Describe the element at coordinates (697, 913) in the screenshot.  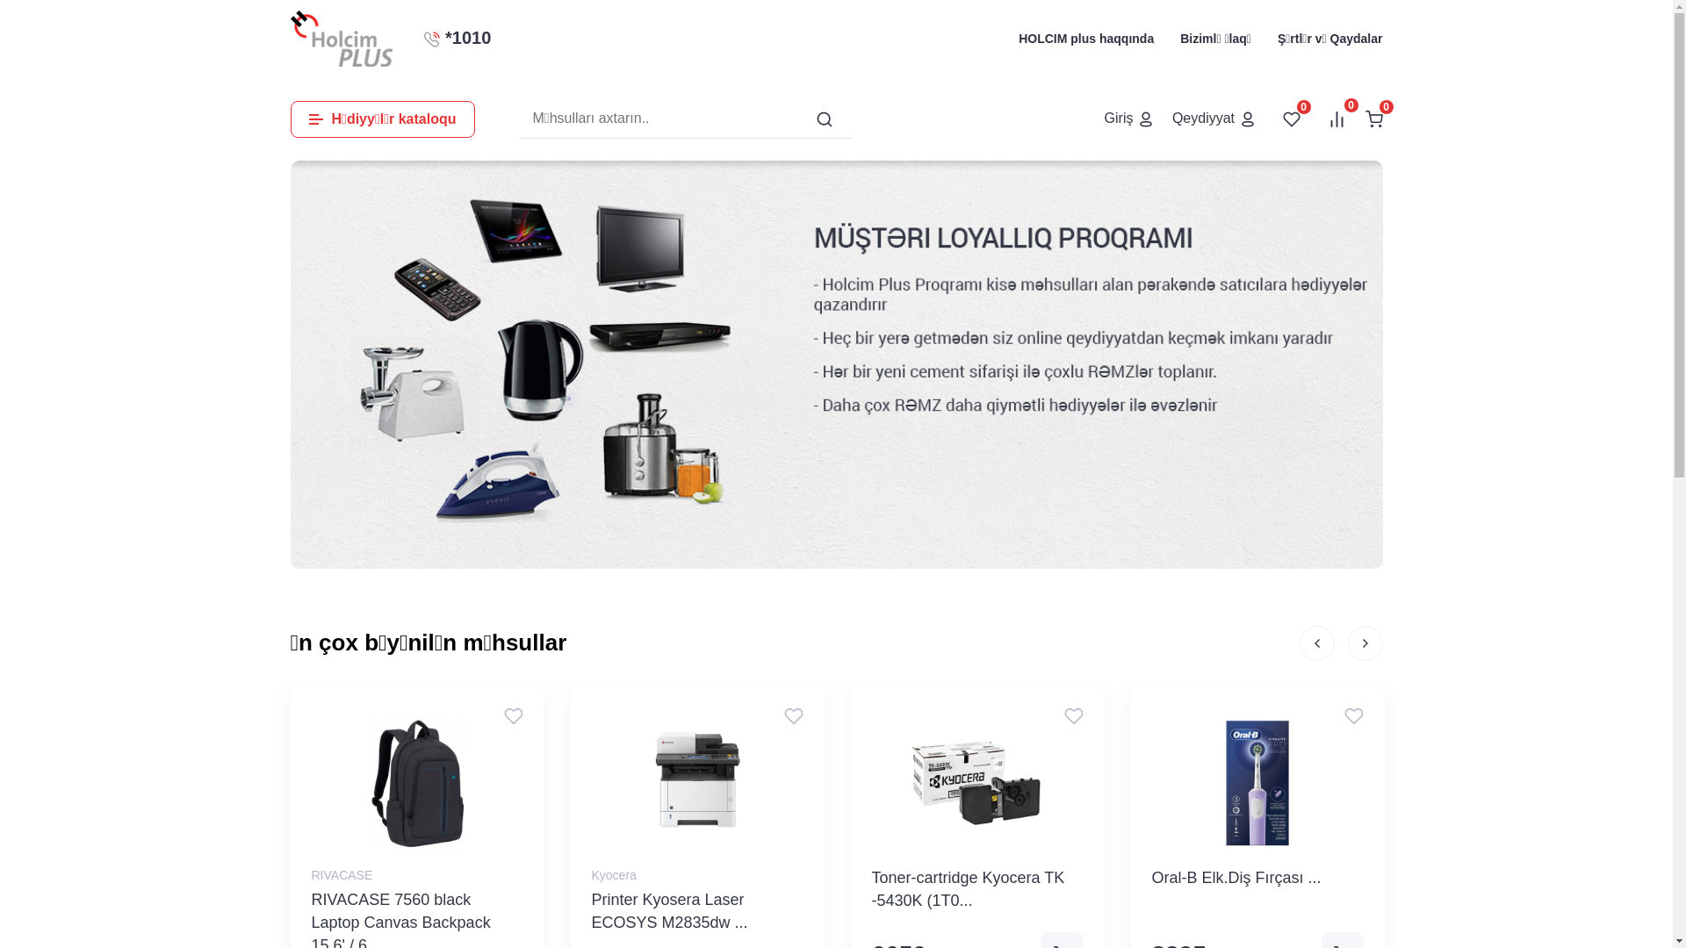
I see `Printer Kyosera Laser ECOSYS M2835dw ...` at that location.